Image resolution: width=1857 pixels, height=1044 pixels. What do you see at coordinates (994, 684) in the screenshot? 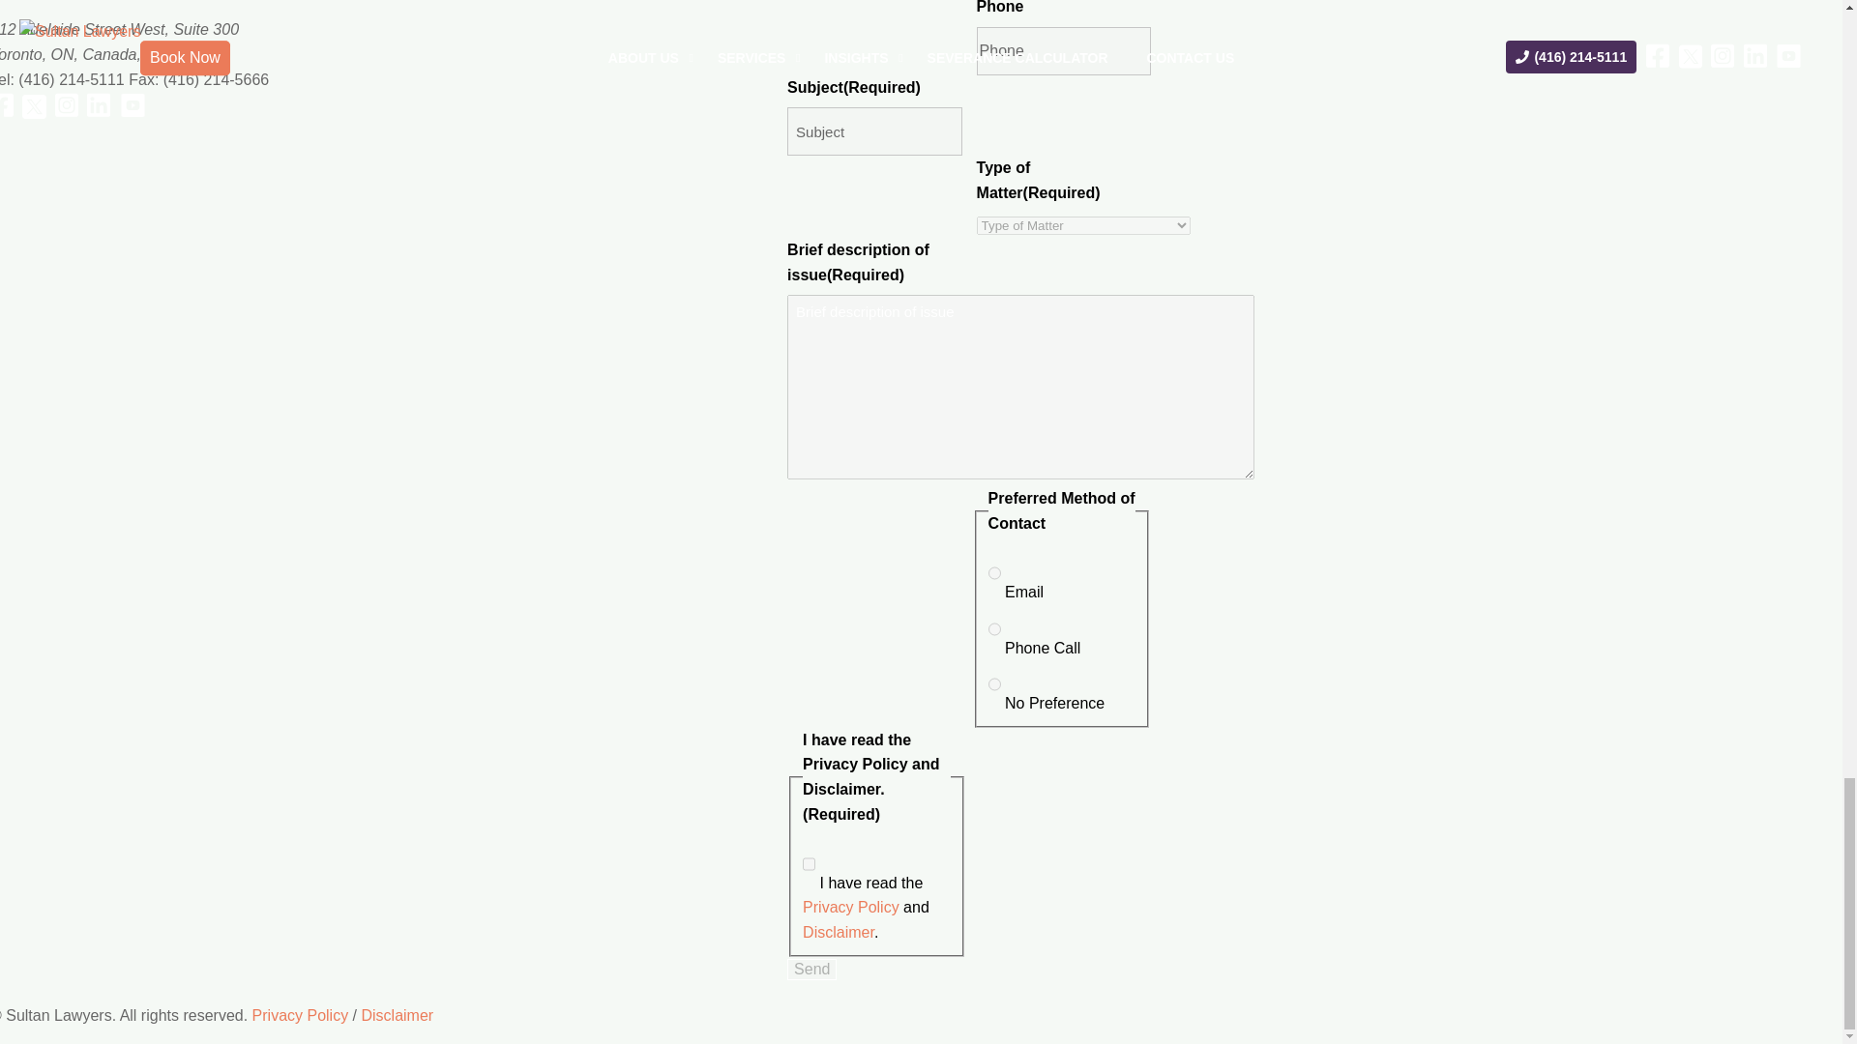
I see `376323` at bounding box center [994, 684].